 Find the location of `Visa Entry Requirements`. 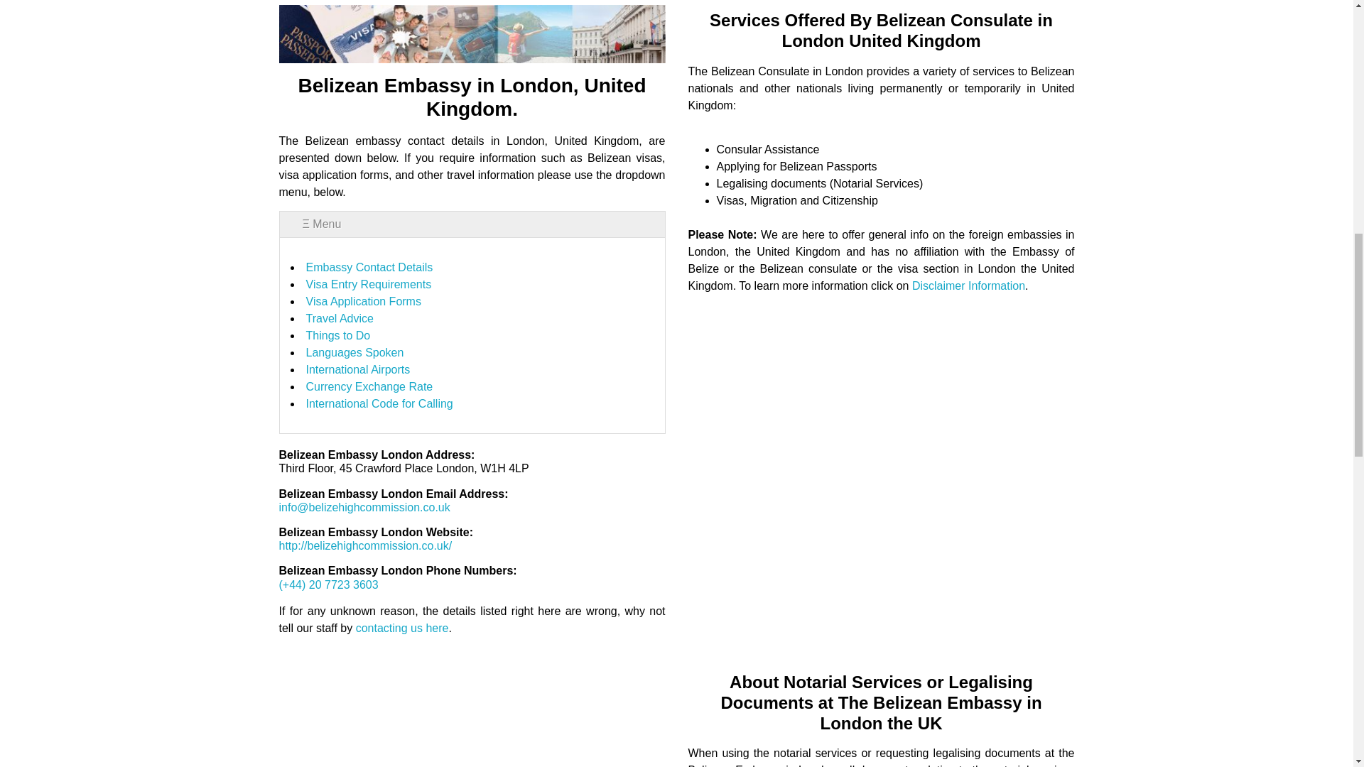

Visa Entry Requirements is located at coordinates (368, 284).